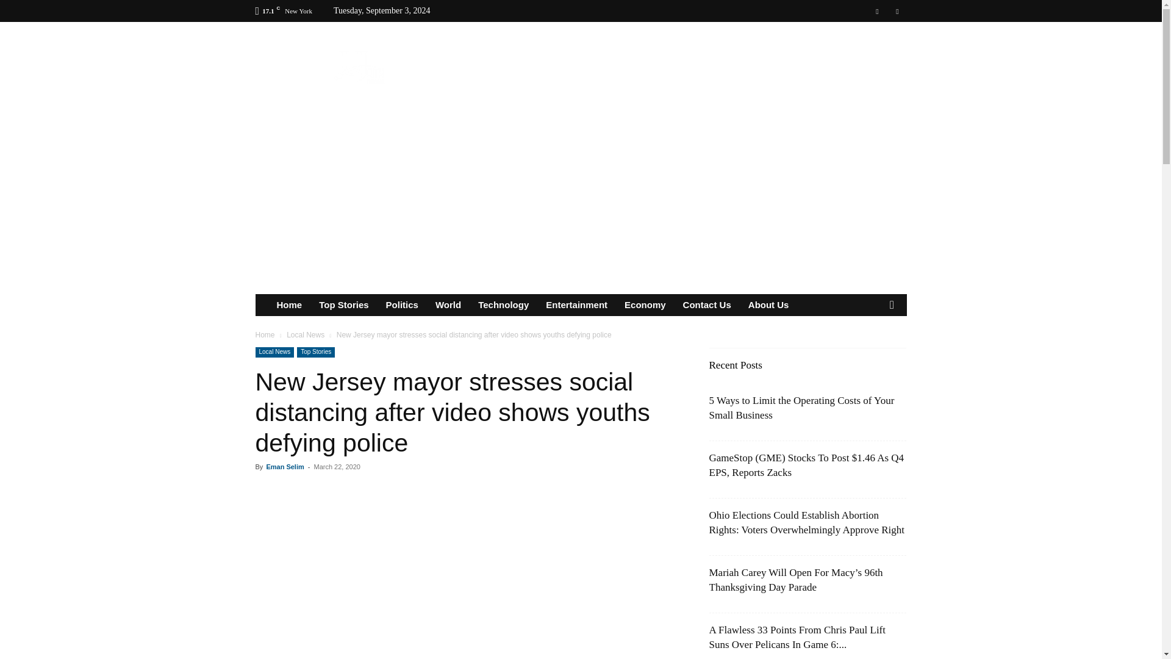  I want to click on Top Stories, so click(343, 305).